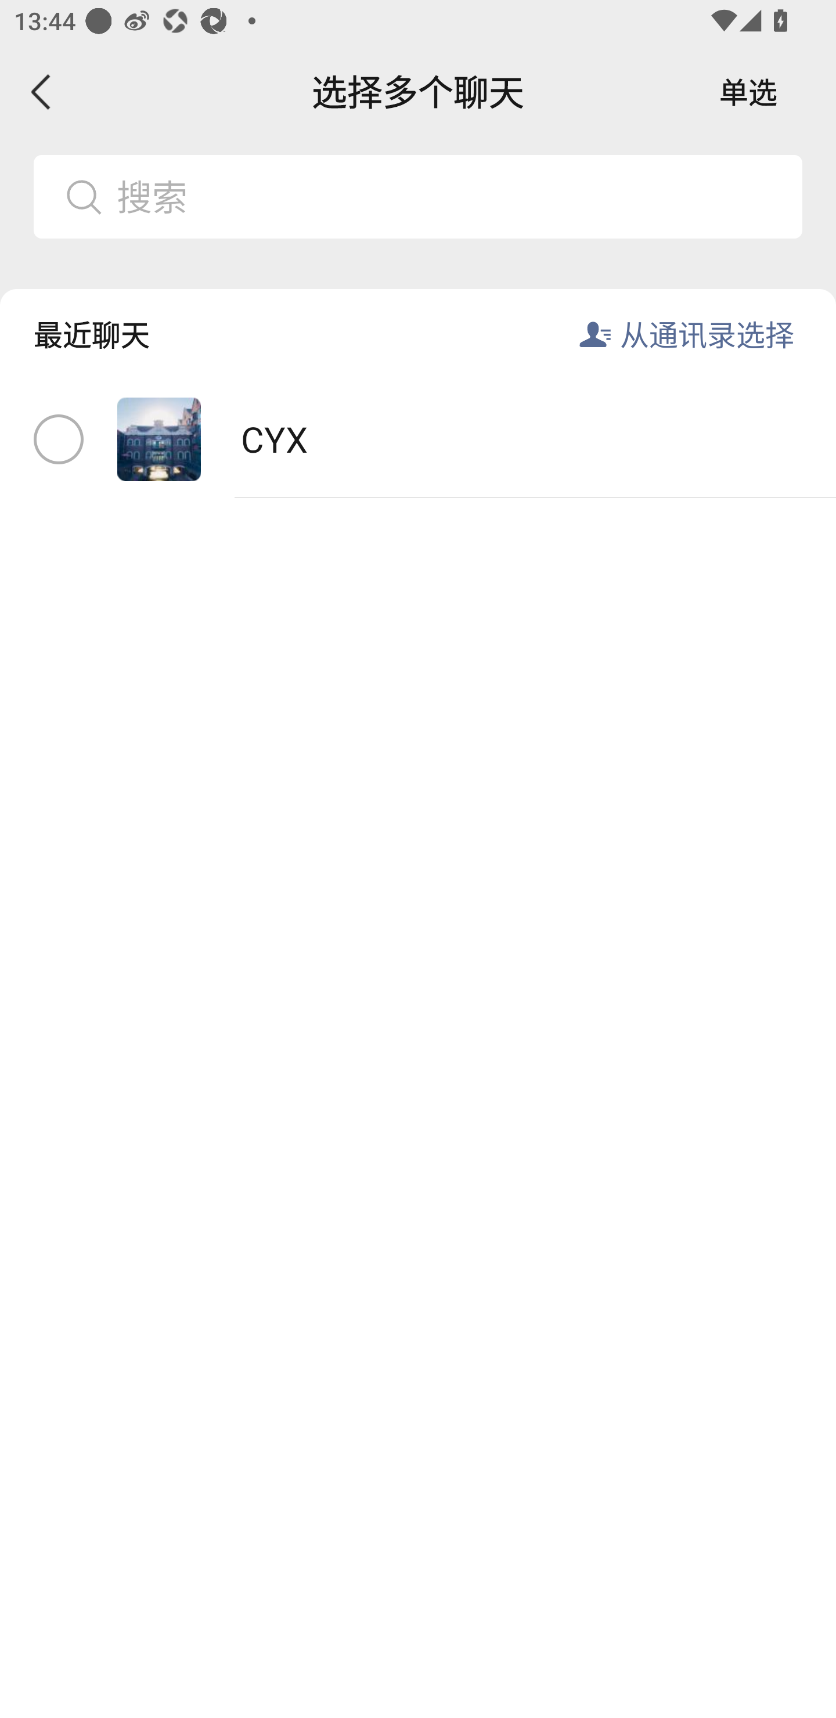 The width and height of the screenshot is (836, 1718). Describe the element at coordinates (42, 92) in the screenshot. I see `返回` at that location.